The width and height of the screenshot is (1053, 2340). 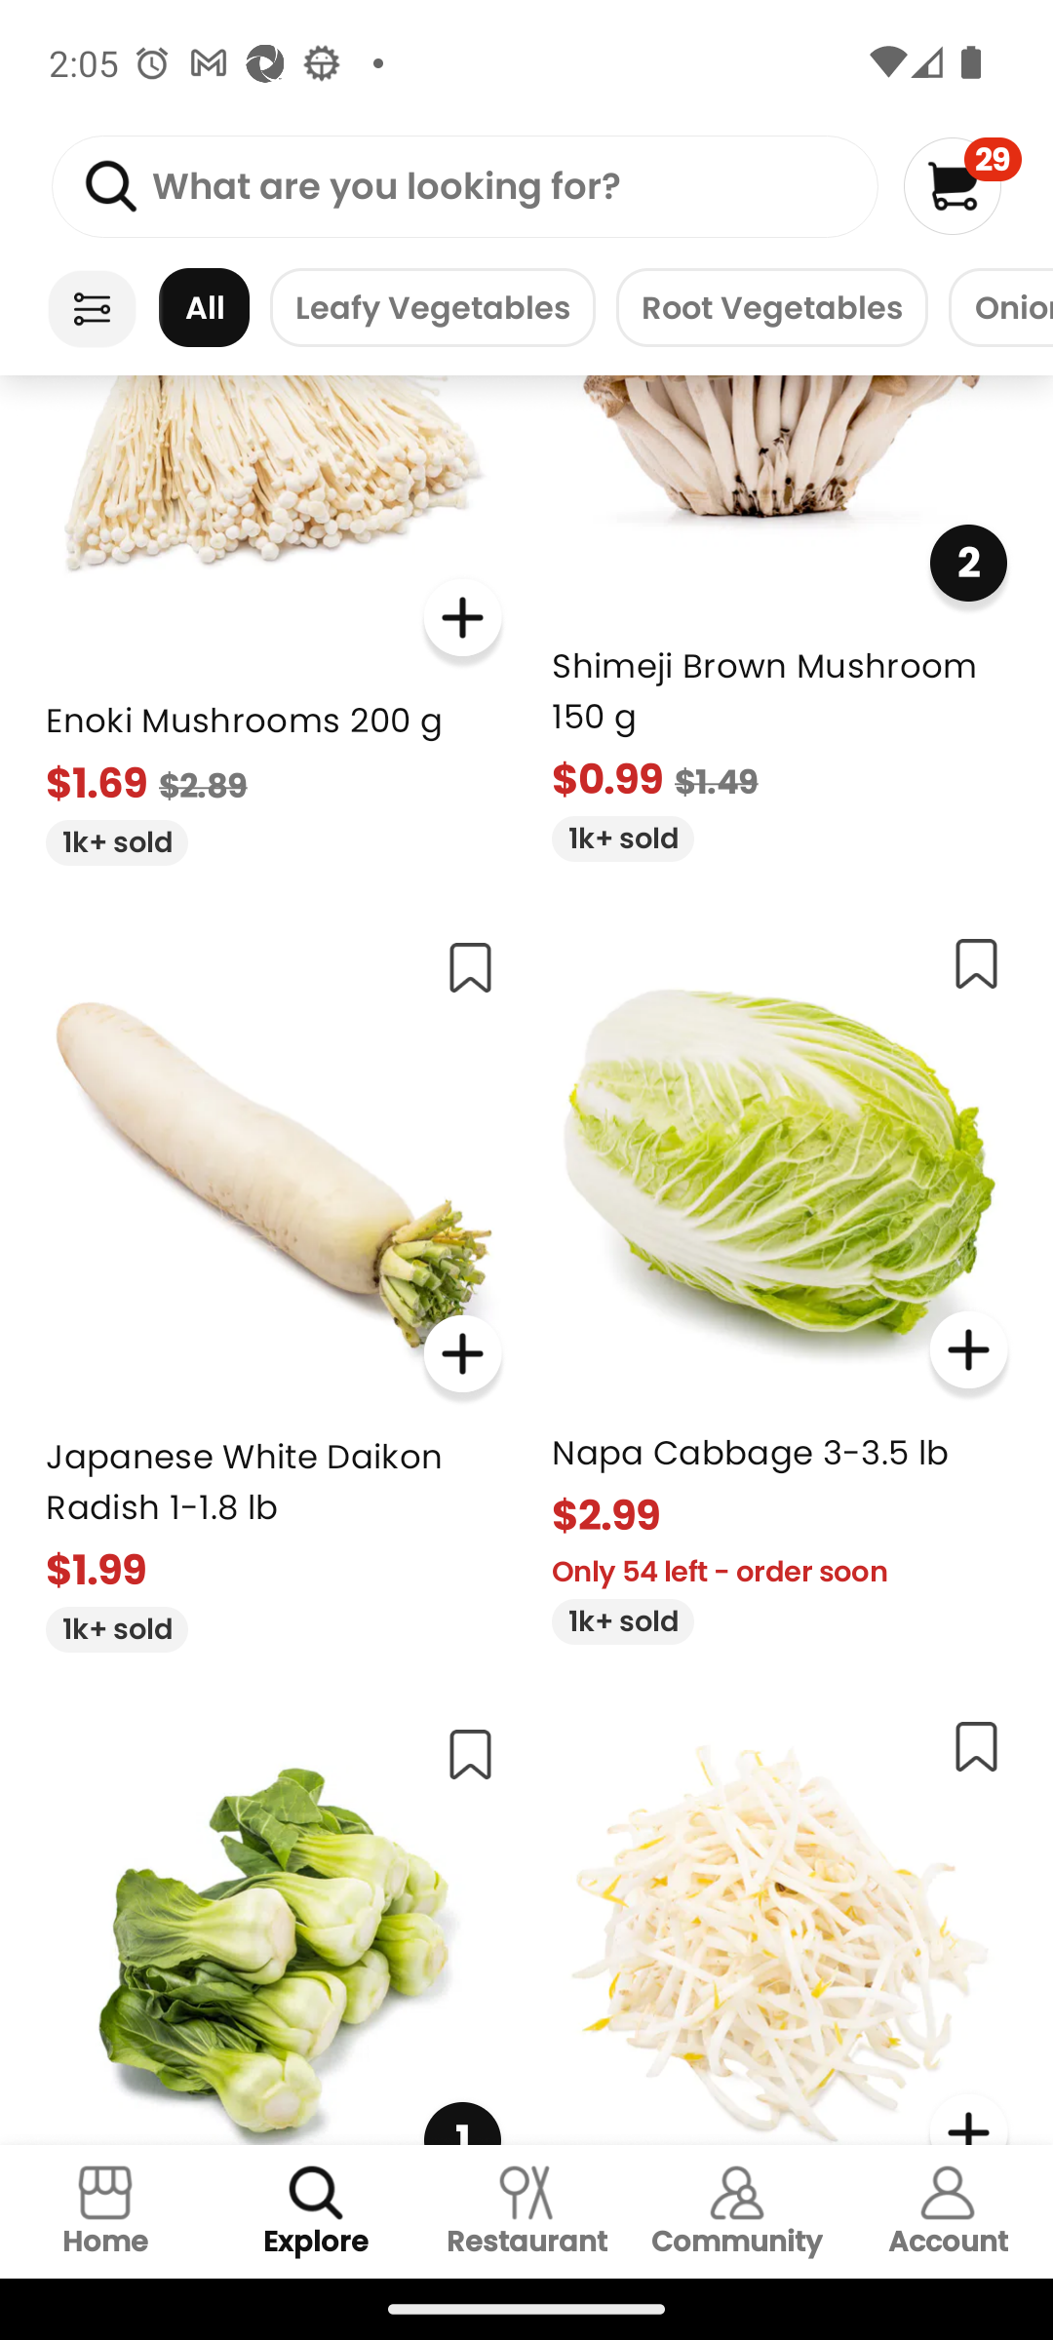 What do you see at coordinates (273, 620) in the screenshot?
I see `Enoki Mushrooms 200 g $1.69 $2.89 1k+ sold` at bounding box center [273, 620].